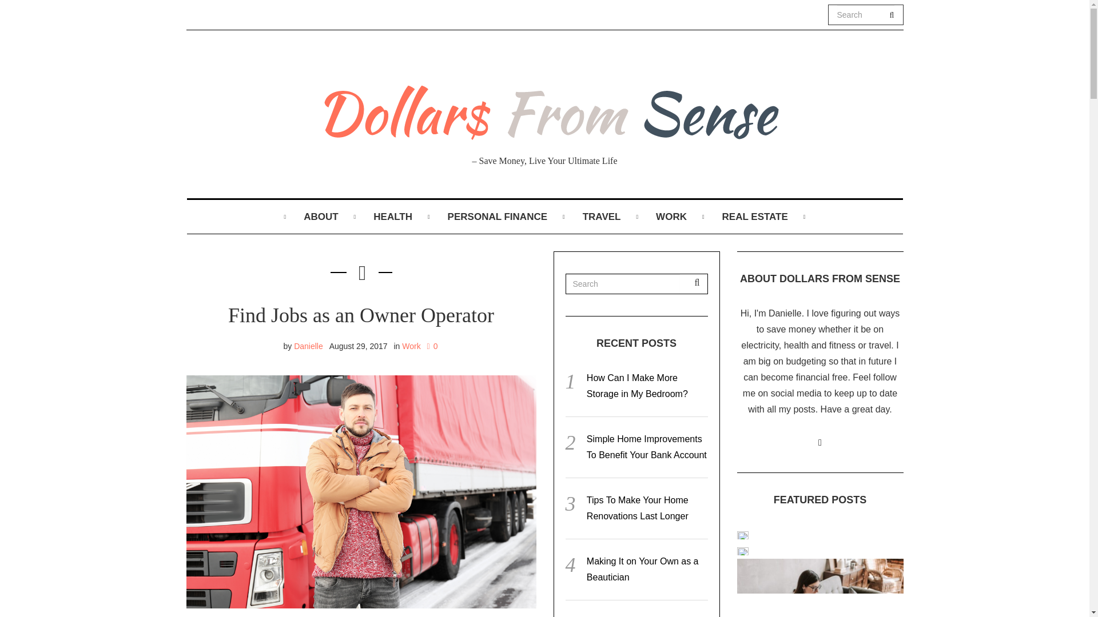  I want to click on Like this, so click(432, 346).